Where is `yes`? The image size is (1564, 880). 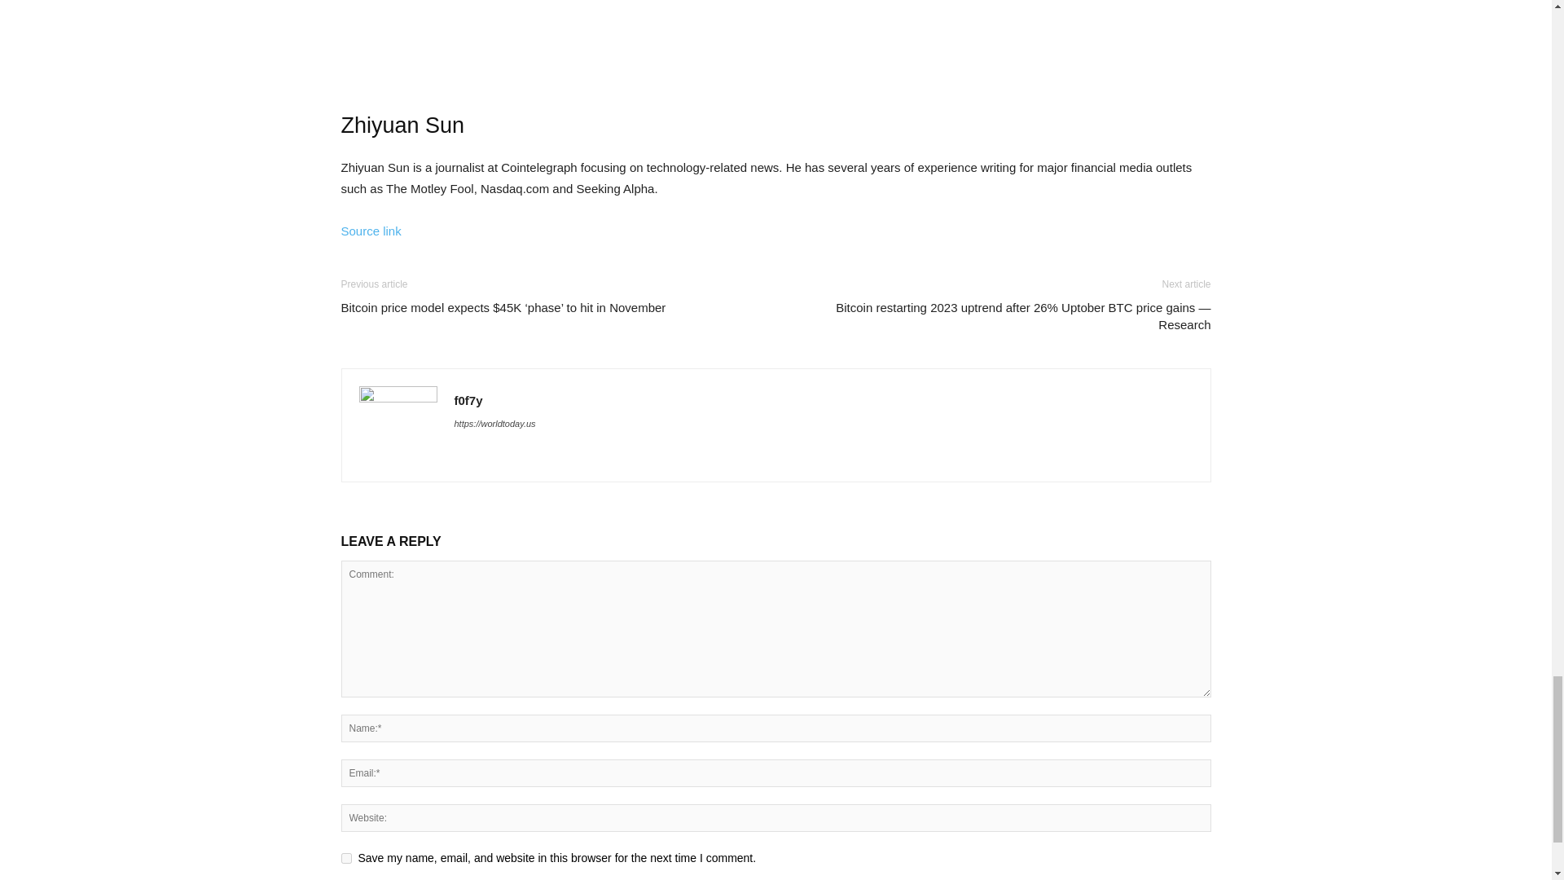 yes is located at coordinates (345, 857).